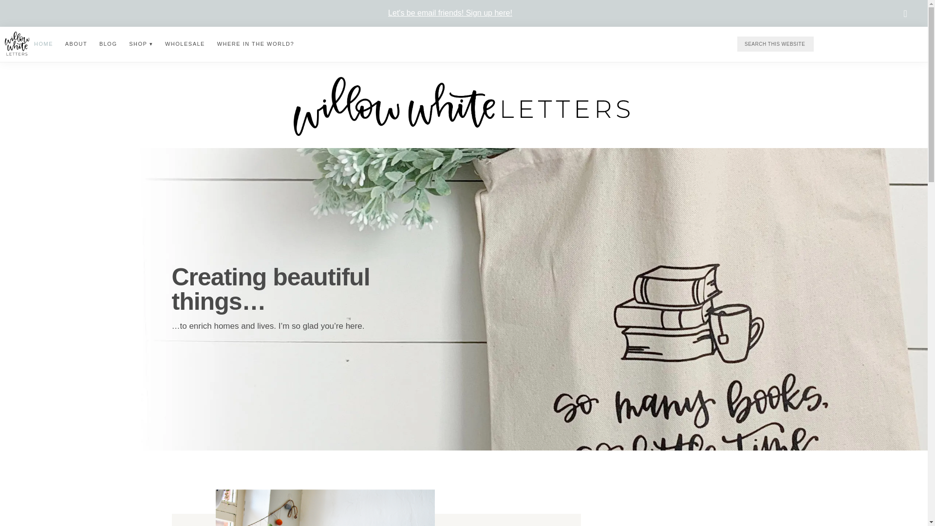  I want to click on WHOLESALE, so click(185, 44).